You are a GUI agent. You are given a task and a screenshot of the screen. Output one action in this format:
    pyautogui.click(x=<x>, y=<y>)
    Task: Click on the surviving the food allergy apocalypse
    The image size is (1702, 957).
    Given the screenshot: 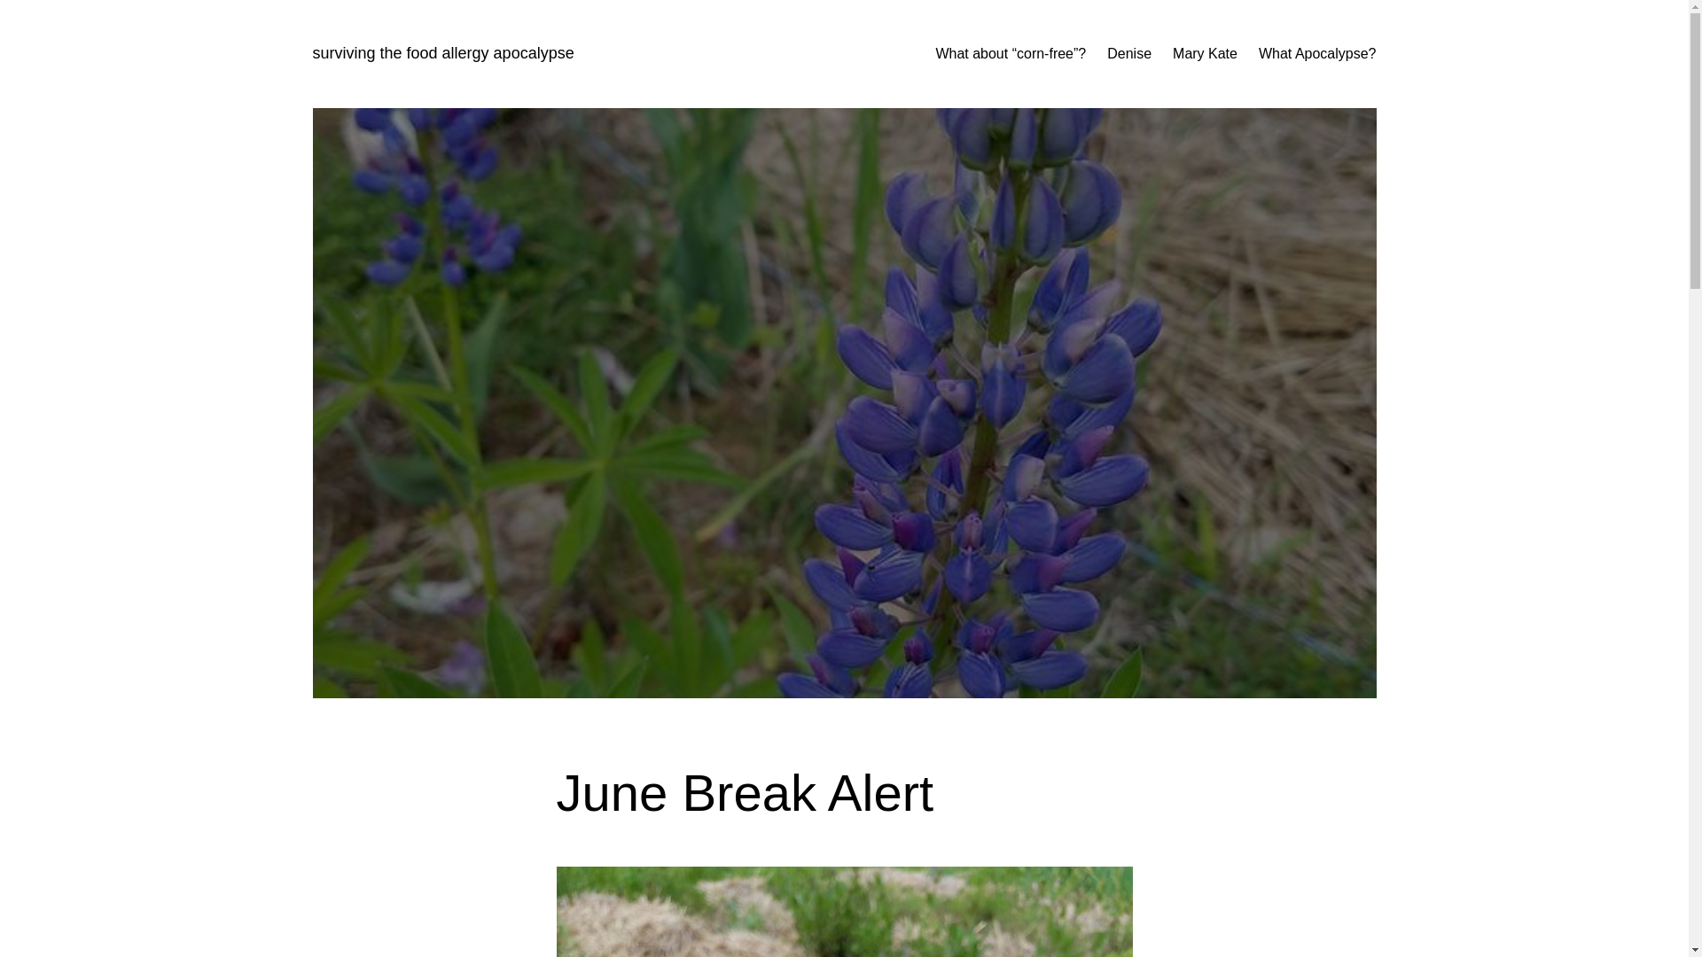 What is the action you would take?
    pyautogui.click(x=442, y=53)
    